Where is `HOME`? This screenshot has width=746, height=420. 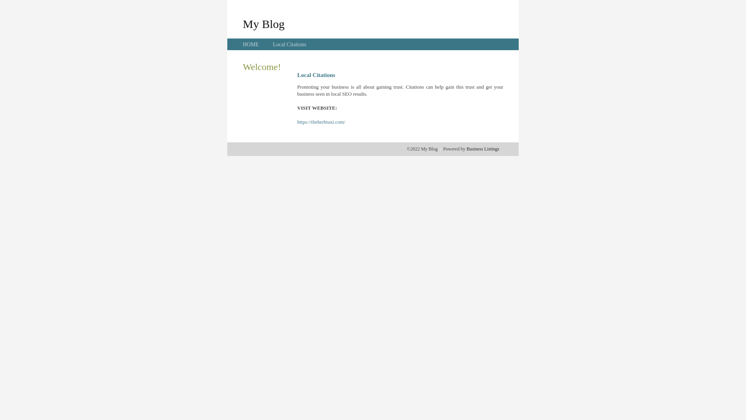 HOME is located at coordinates (251, 44).